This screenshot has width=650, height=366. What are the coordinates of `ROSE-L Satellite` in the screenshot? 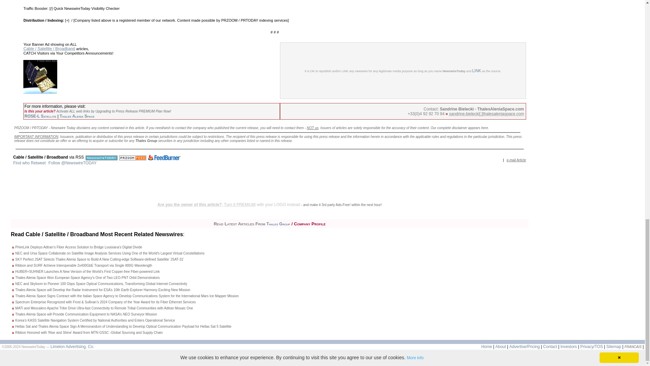 It's located at (40, 116).